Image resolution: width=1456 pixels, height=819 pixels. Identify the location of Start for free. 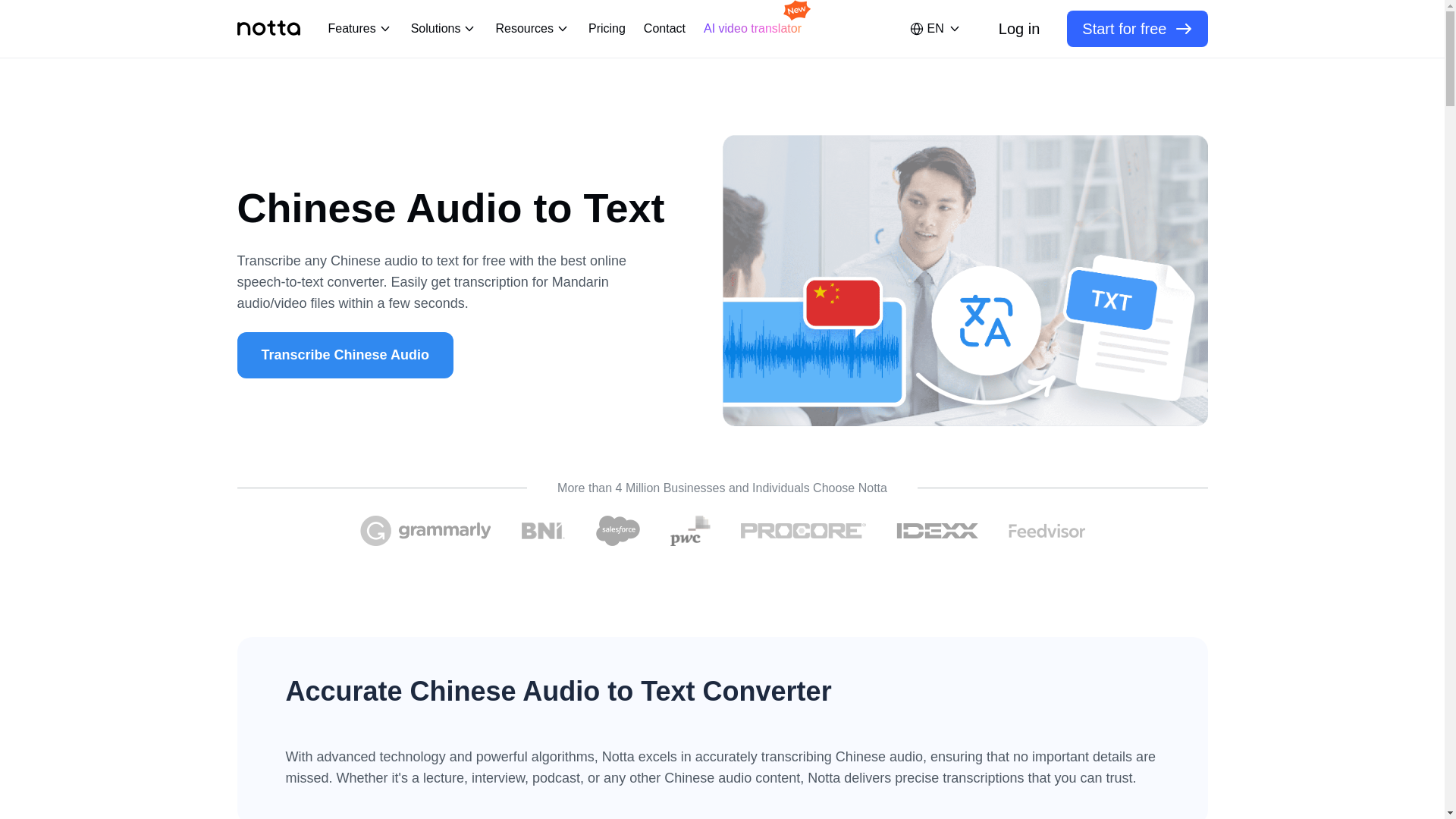
(1137, 29).